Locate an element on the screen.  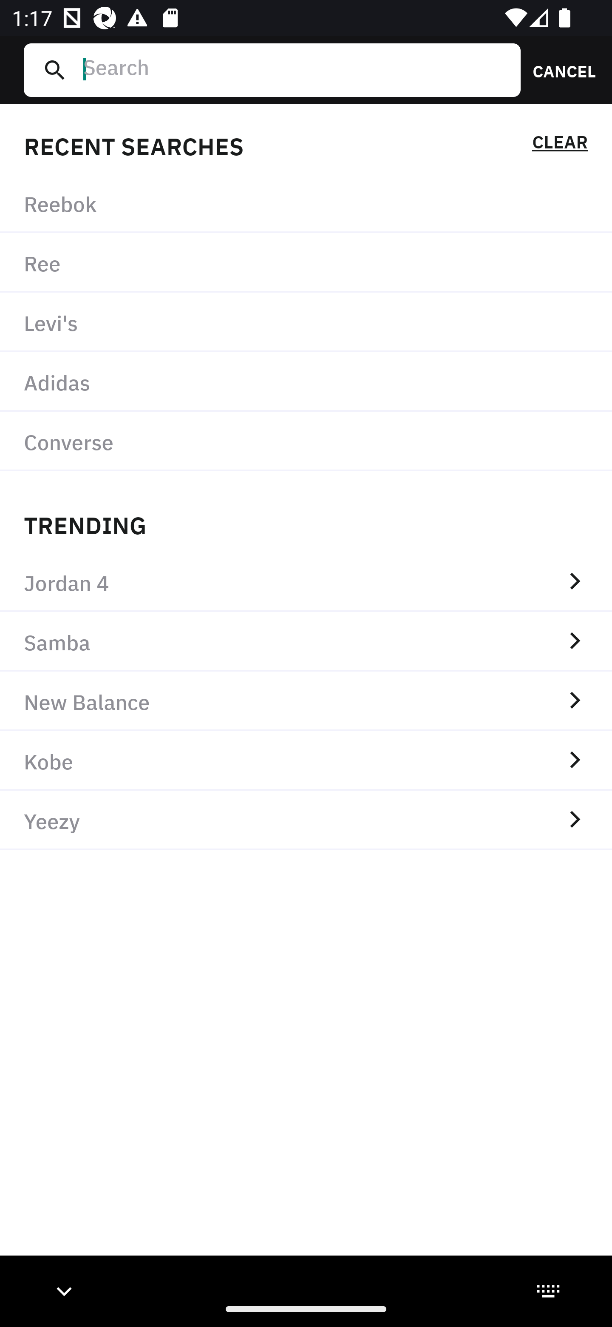
Levi's is located at coordinates (306, 322).